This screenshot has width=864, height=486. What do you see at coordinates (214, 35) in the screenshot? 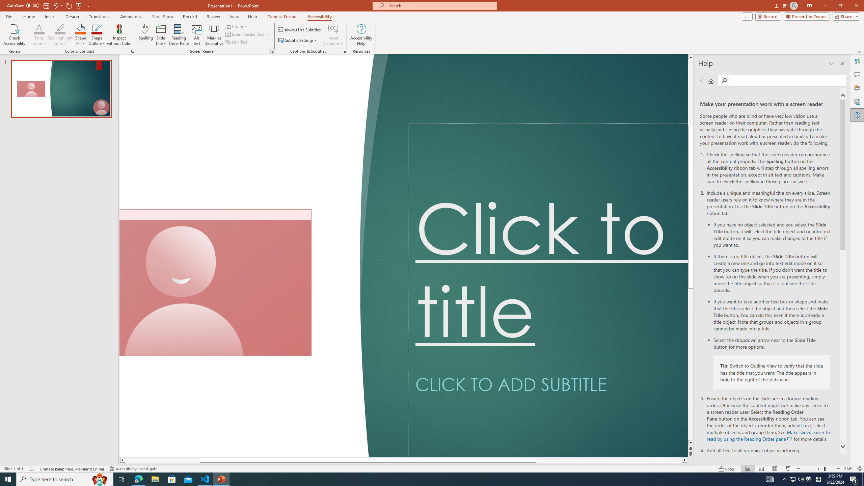
I see `Mark as Decorative` at bounding box center [214, 35].